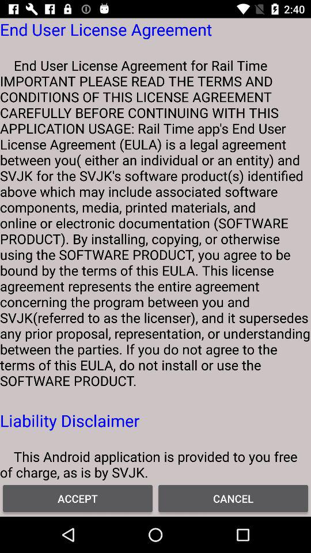  I want to click on choose button at the bottom right corner, so click(233, 498).